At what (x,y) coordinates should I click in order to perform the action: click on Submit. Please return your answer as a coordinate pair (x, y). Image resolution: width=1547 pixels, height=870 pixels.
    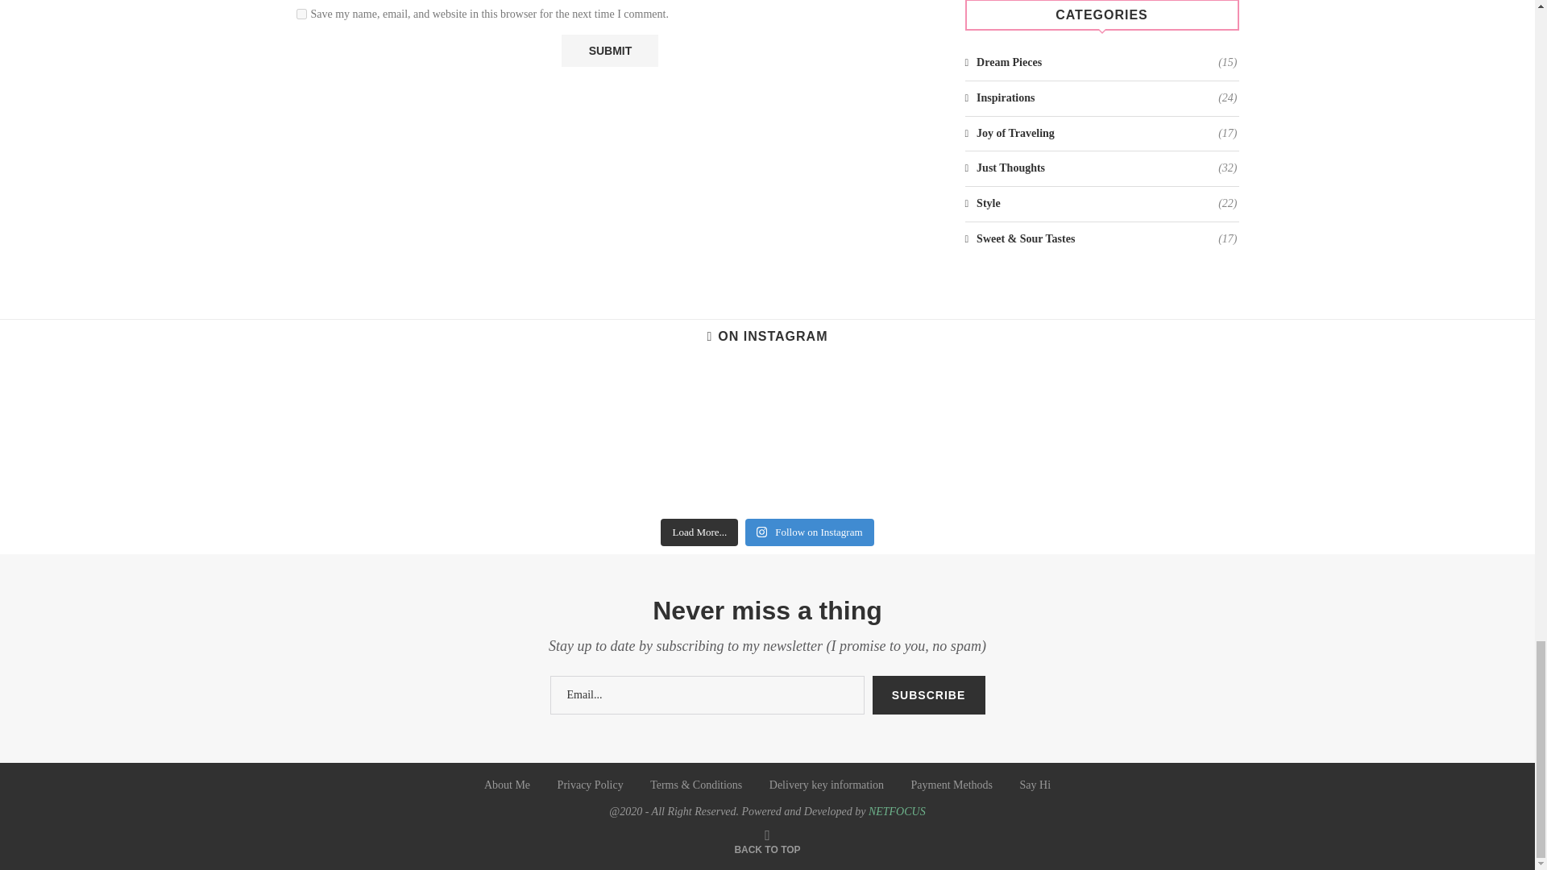
    Looking at the image, I should click on (609, 51).